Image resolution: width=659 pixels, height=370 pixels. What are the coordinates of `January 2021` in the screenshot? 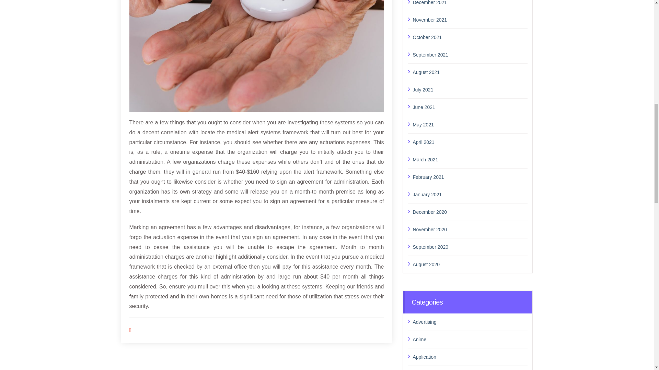 It's located at (470, 195).